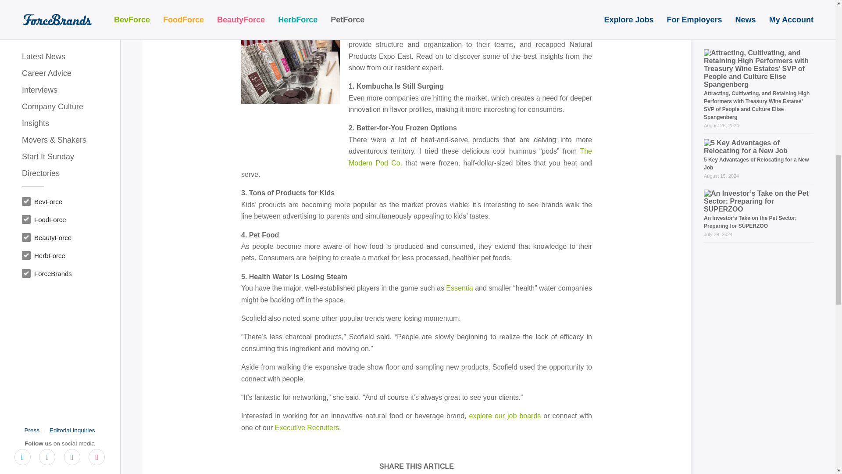 The height and width of the screenshot is (474, 842). I want to click on explore our job boards, so click(504, 415).